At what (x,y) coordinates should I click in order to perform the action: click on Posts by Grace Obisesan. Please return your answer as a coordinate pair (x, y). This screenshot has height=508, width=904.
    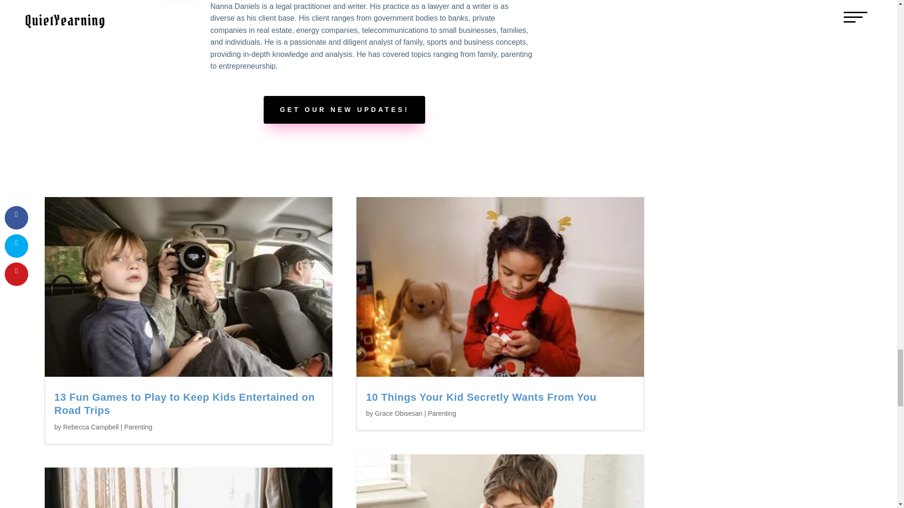
    Looking at the image, I should click on (398, 413).